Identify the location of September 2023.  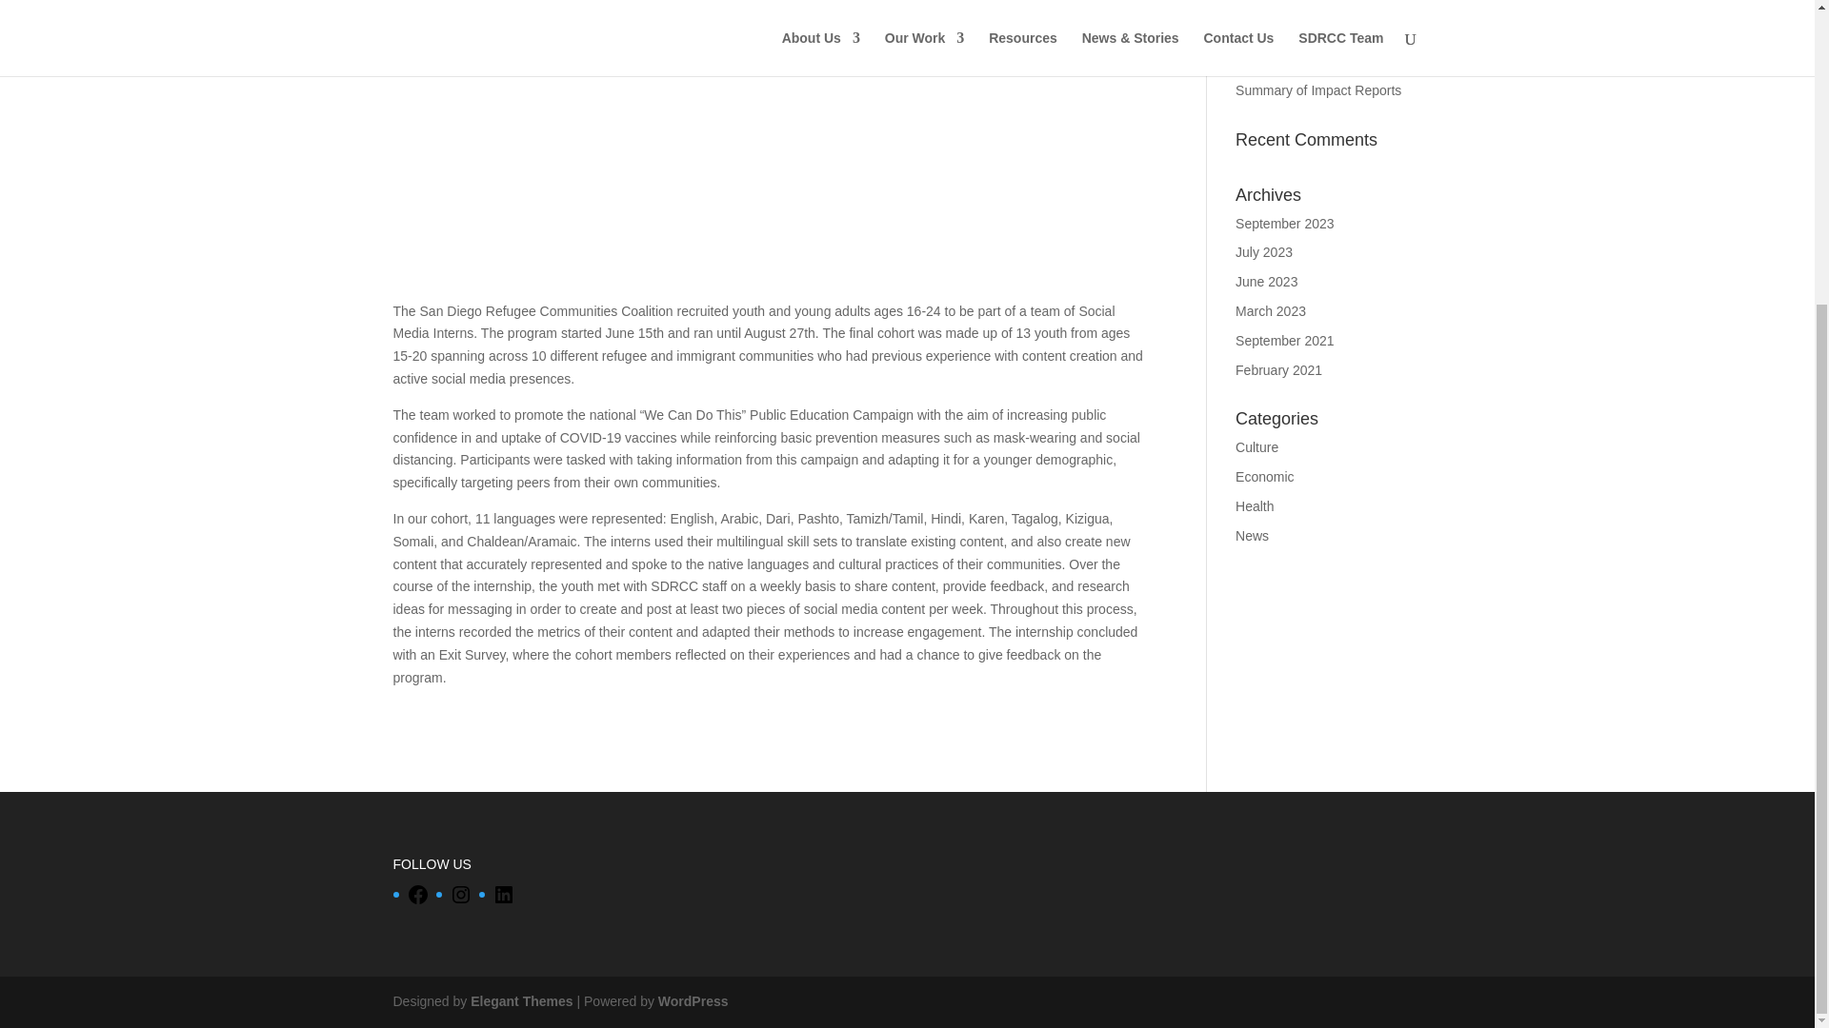
(1285, 223).